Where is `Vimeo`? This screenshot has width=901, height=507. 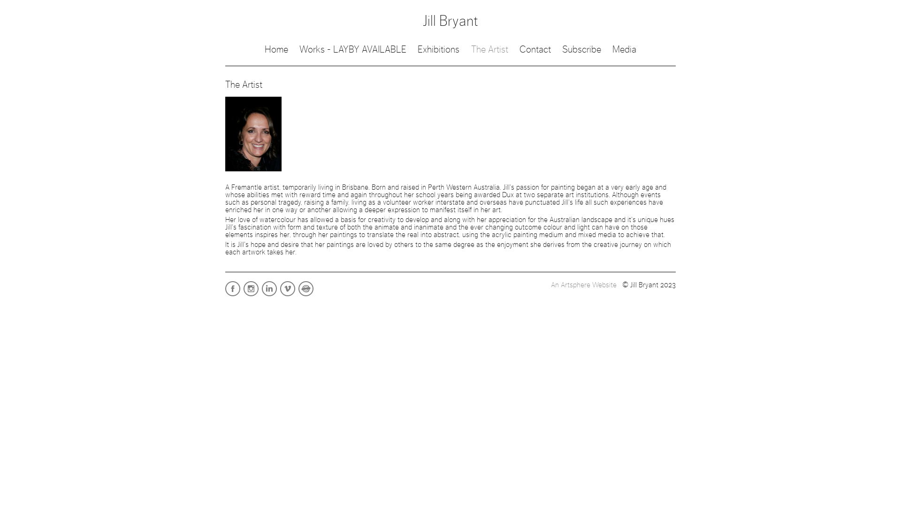 Vimeo is located at coordinates (288, 296).